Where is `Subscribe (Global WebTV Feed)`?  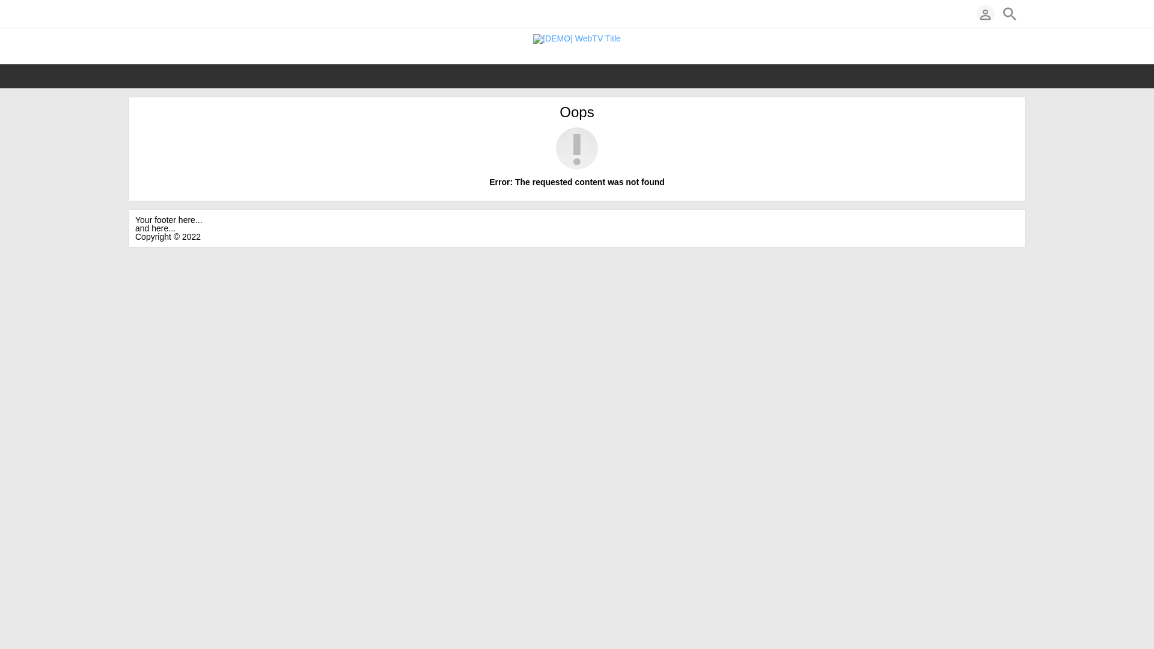
Subscribe (Global WebTV Feed) is located at coordinates (141, 14).